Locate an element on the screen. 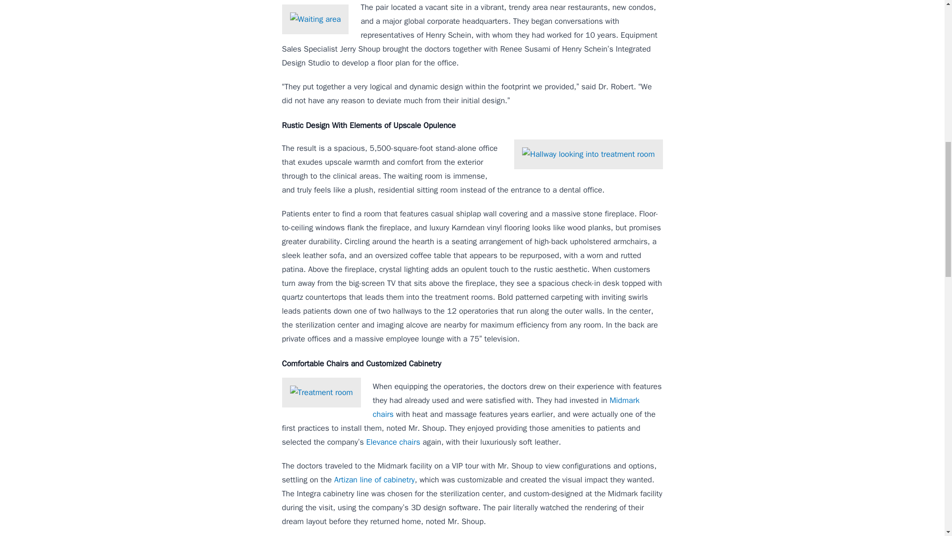  Elevance chairs is located at coordinates (394, 442).